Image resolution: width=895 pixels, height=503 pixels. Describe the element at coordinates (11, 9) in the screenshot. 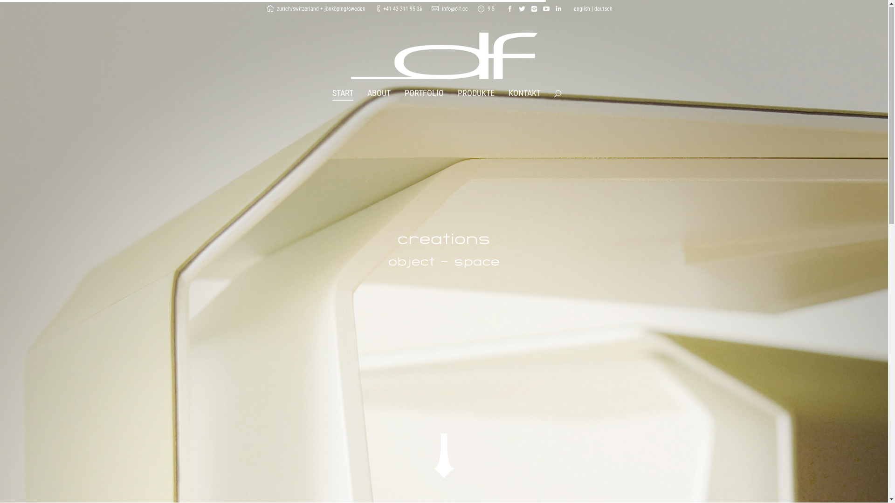

I see `Go!` at that location.